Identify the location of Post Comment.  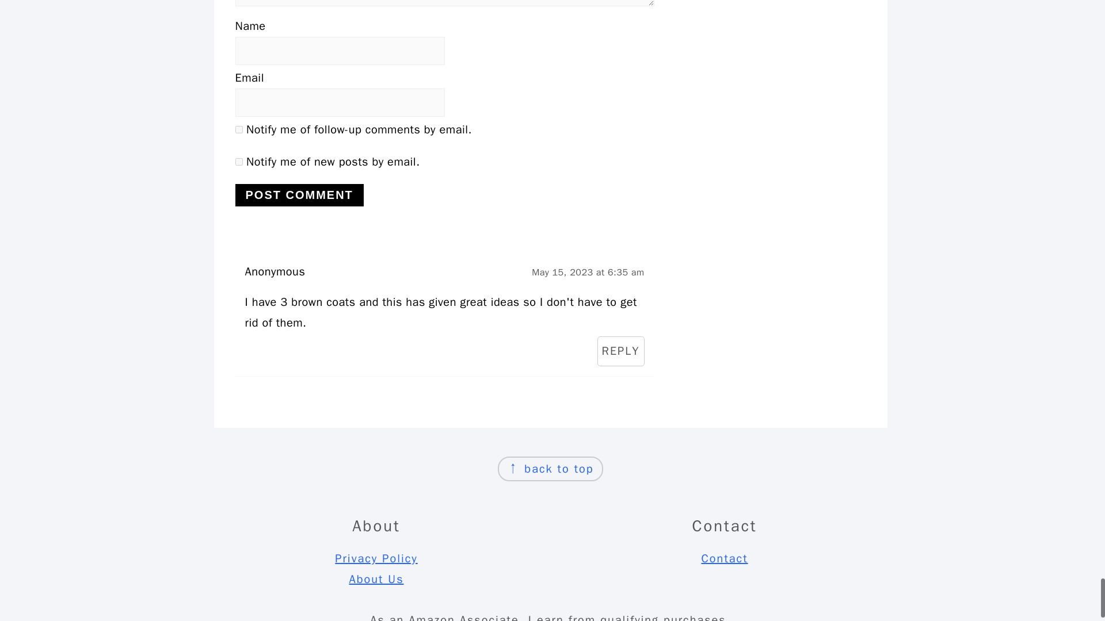
(299, 194).